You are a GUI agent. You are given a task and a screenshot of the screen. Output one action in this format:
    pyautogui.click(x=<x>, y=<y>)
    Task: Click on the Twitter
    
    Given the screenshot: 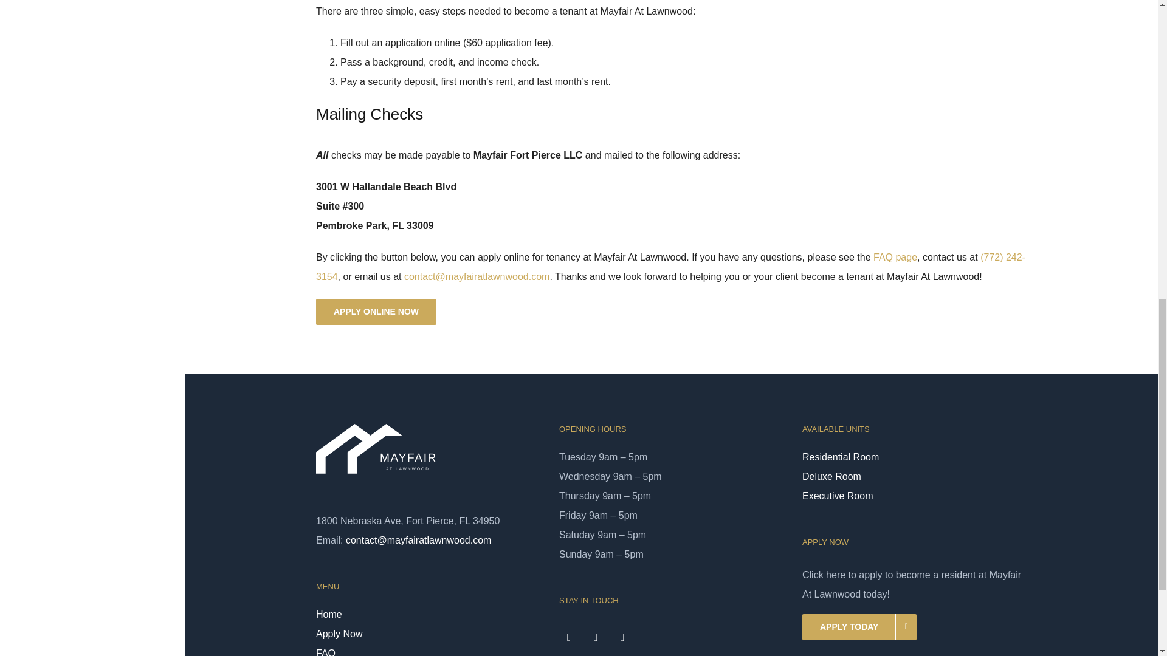 What is the action you would take?
    pyautogui.click(x=596, y=637)
    